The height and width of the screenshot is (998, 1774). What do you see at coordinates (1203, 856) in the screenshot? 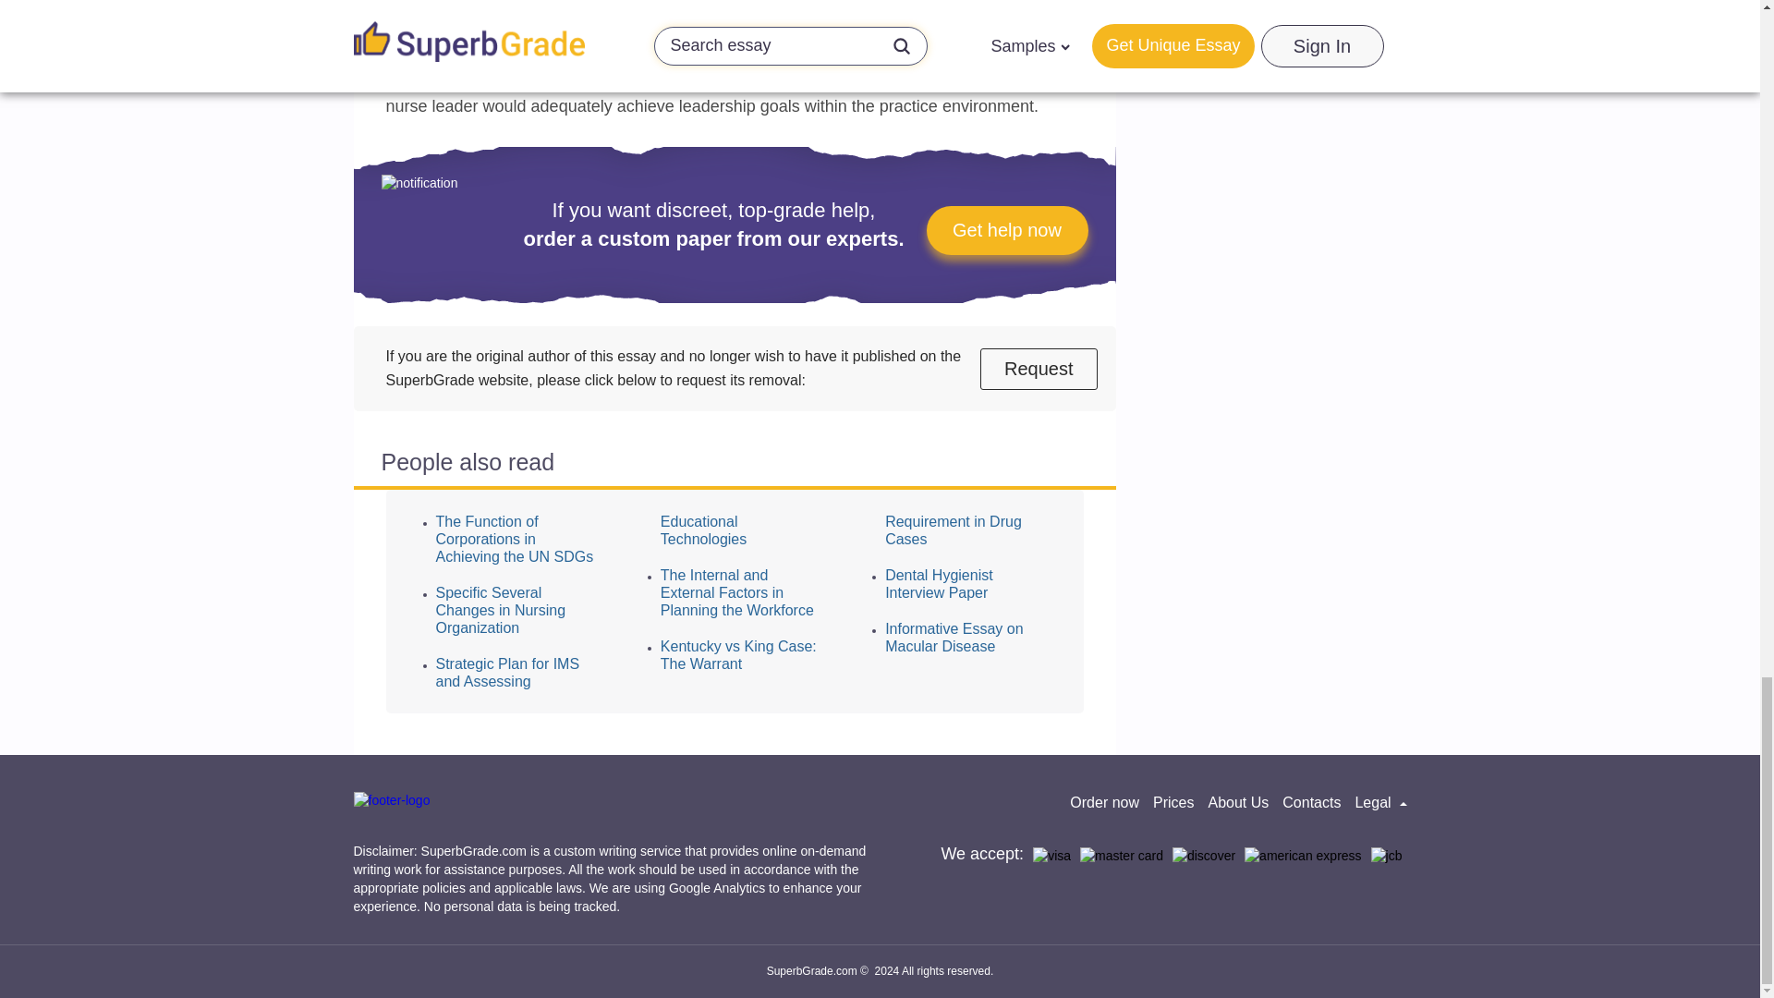
I see `discover` at bounding box center [1203, 856].